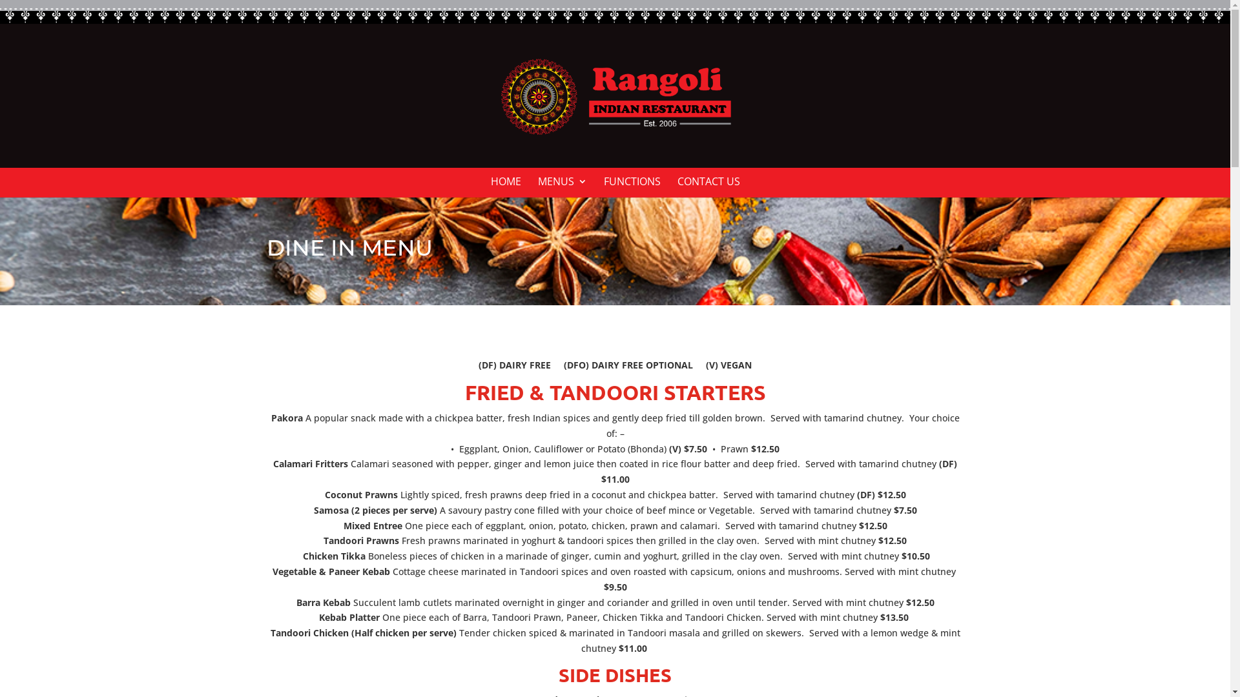  What do you see at coordinates (632, 187) in the screenshot?
I see `FUNCTIONS` at bounding box center [632, 187].